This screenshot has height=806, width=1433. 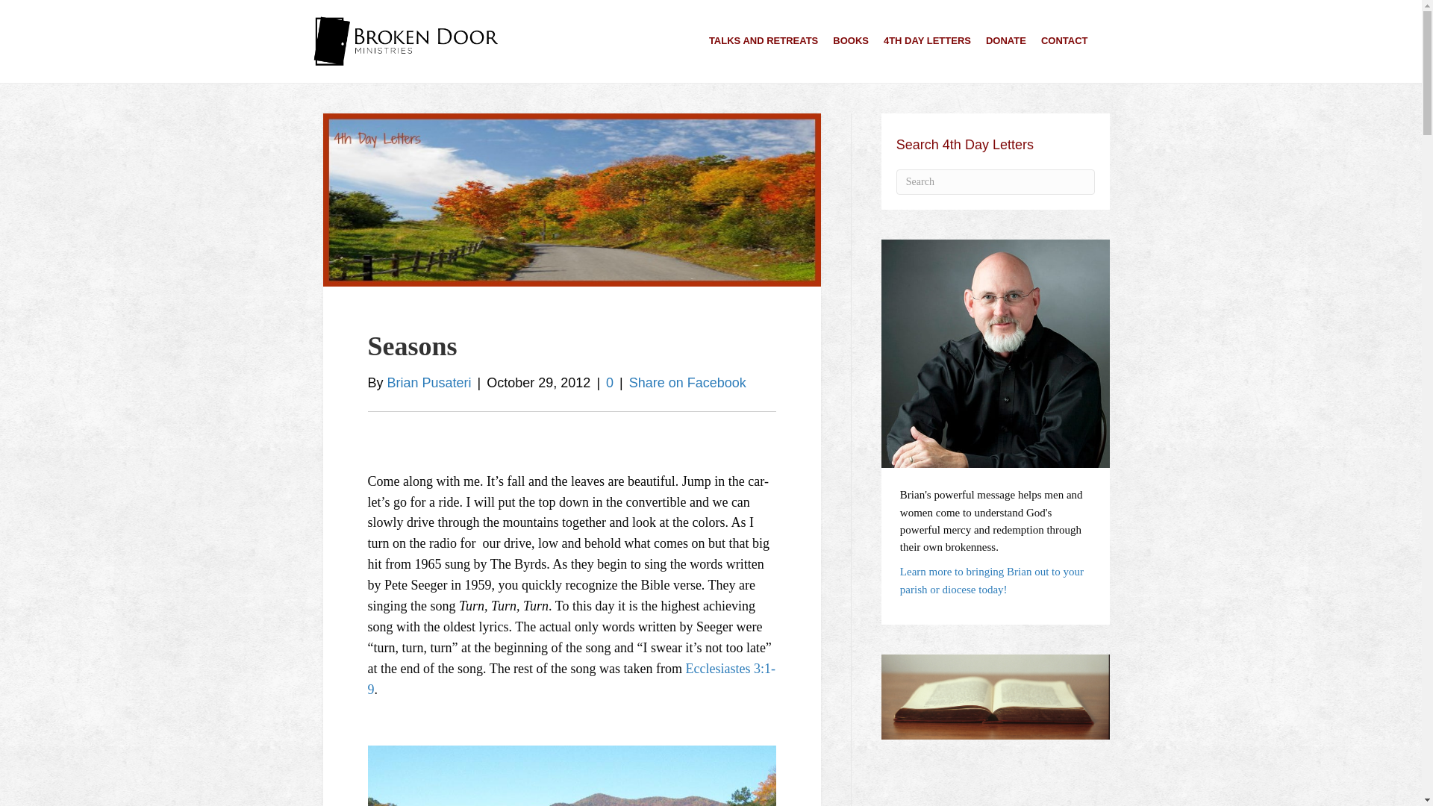 I want to click on 4TH DAY LETTERS, so click(x=927, y=40).